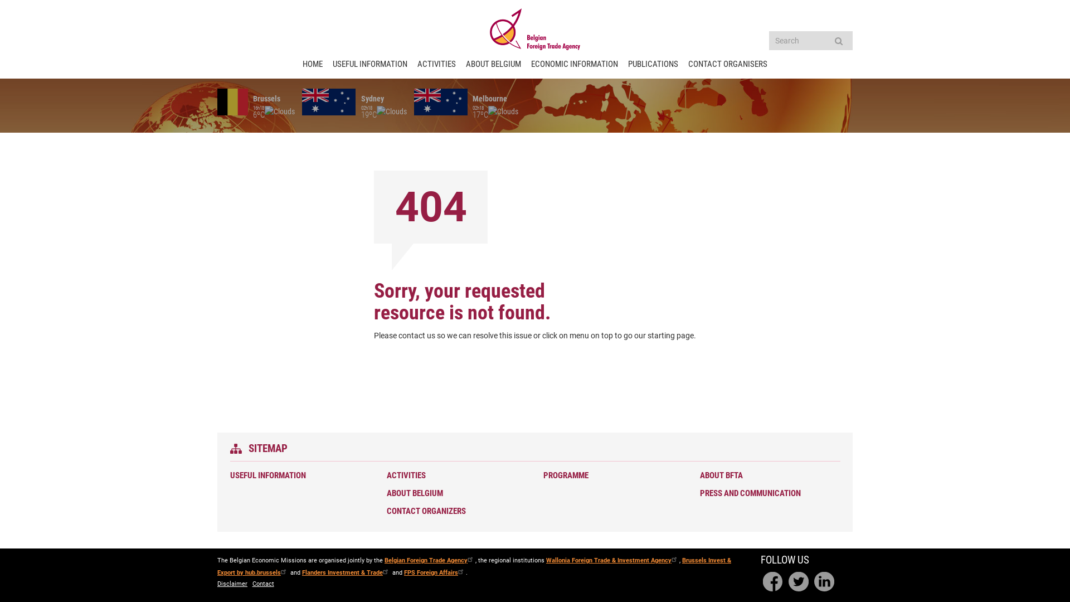 The height and width of the screenshot is (602, 1070). What do you see at coordinates (728, 65) in the screenshot?
I see `CONTACT ORGANISERS` at bounding box center [728, 65].